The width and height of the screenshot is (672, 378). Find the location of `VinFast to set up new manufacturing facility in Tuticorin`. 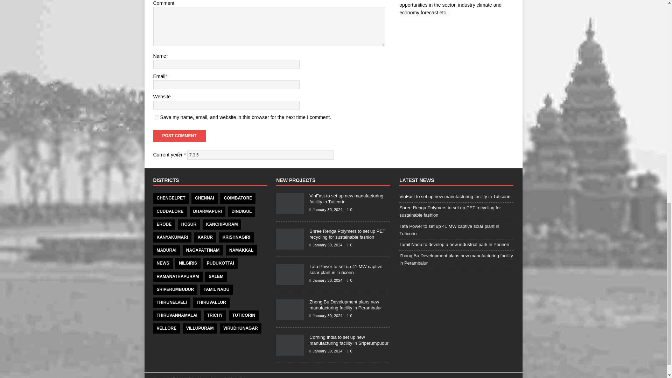

VinFast to set up new manufacturing facility in Tuticorin is located at coordinates (290, 211).